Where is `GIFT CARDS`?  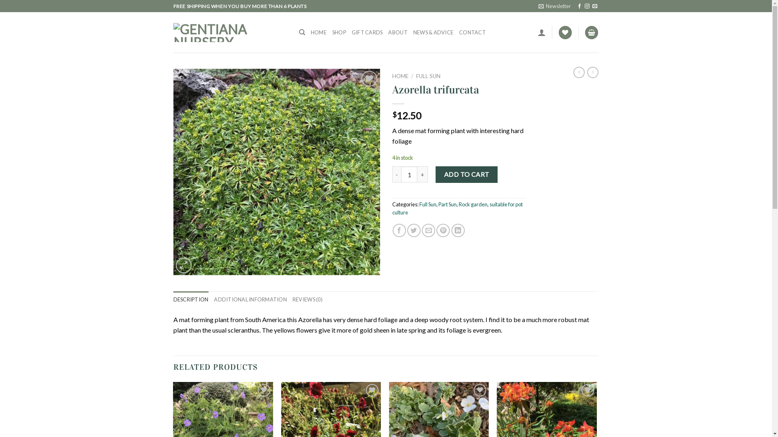
GIFT CARDS is located at coordinates (367, 32).